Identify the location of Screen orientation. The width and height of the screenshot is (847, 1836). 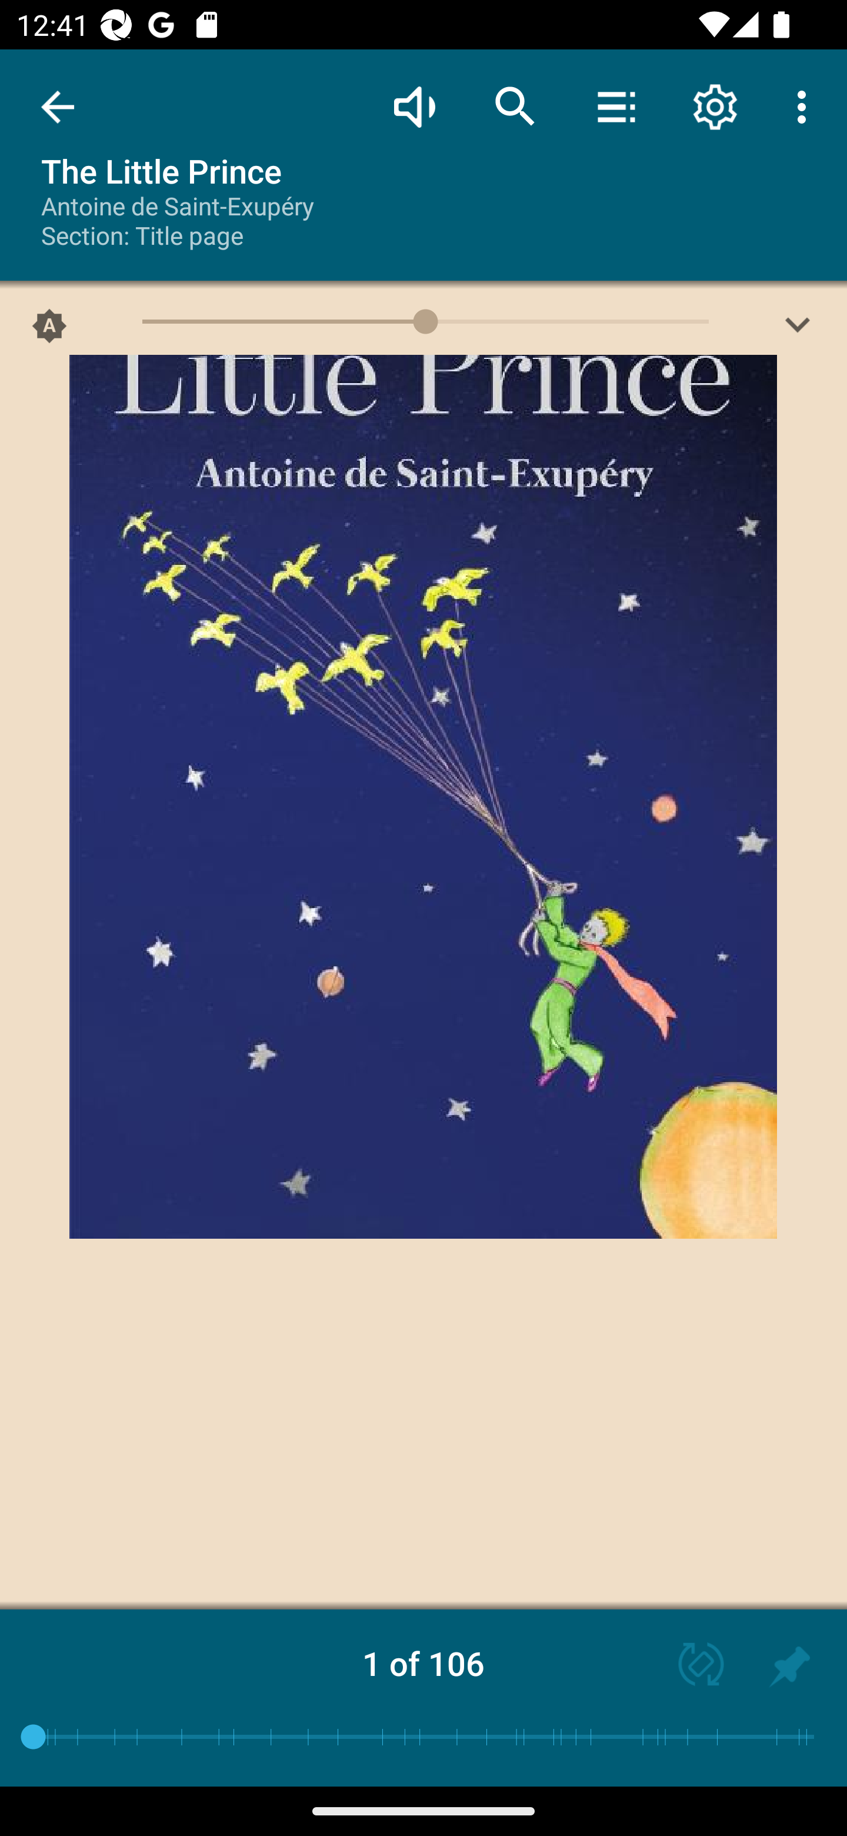
(691, 1667).